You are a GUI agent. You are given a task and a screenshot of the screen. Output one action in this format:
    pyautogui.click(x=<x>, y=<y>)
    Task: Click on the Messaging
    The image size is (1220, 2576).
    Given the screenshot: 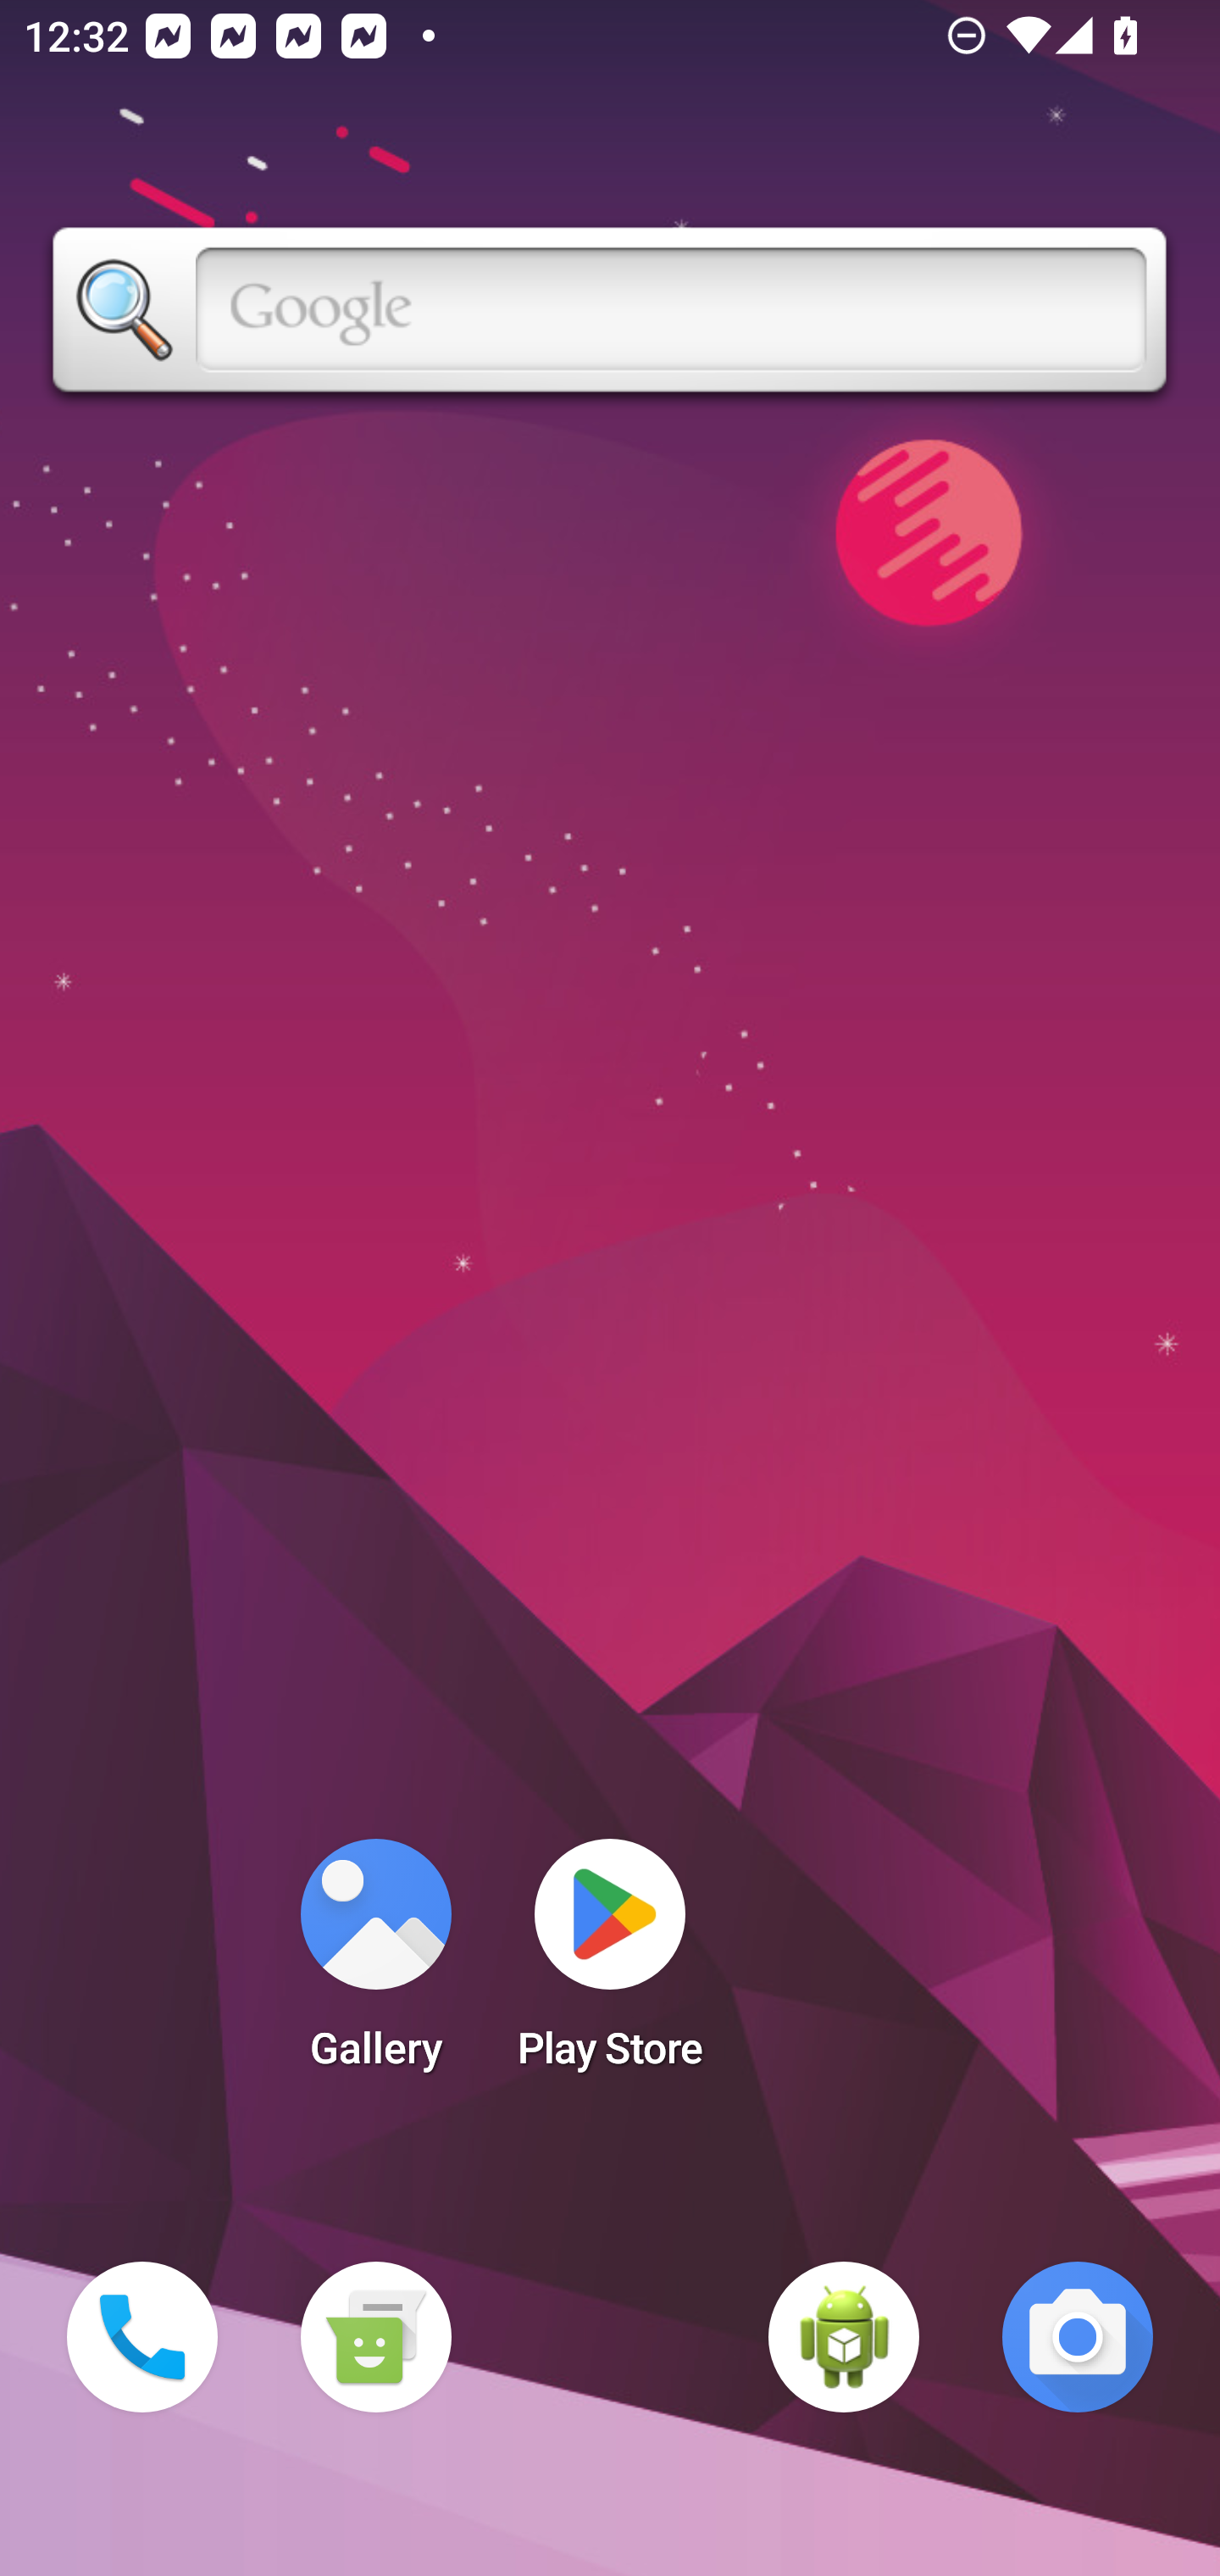 What is the action you would take?
    pyautogui.click(x=375, y=2337)
    